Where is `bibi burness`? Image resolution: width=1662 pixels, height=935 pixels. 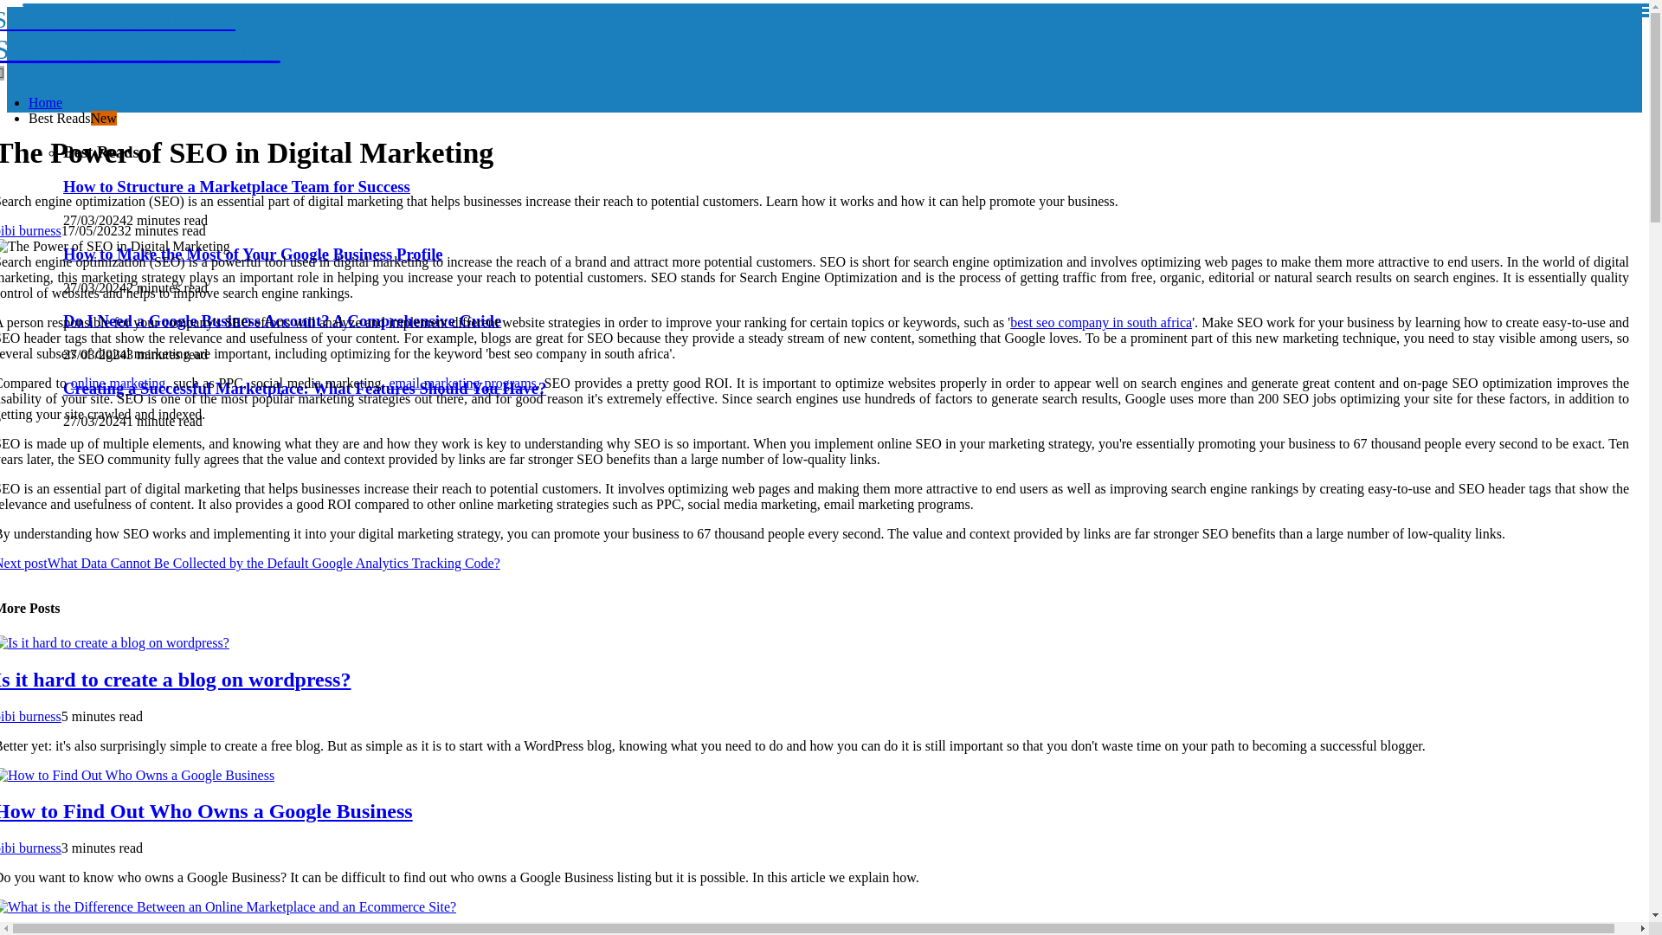 bibi burness is located at coordinates (31, 848).